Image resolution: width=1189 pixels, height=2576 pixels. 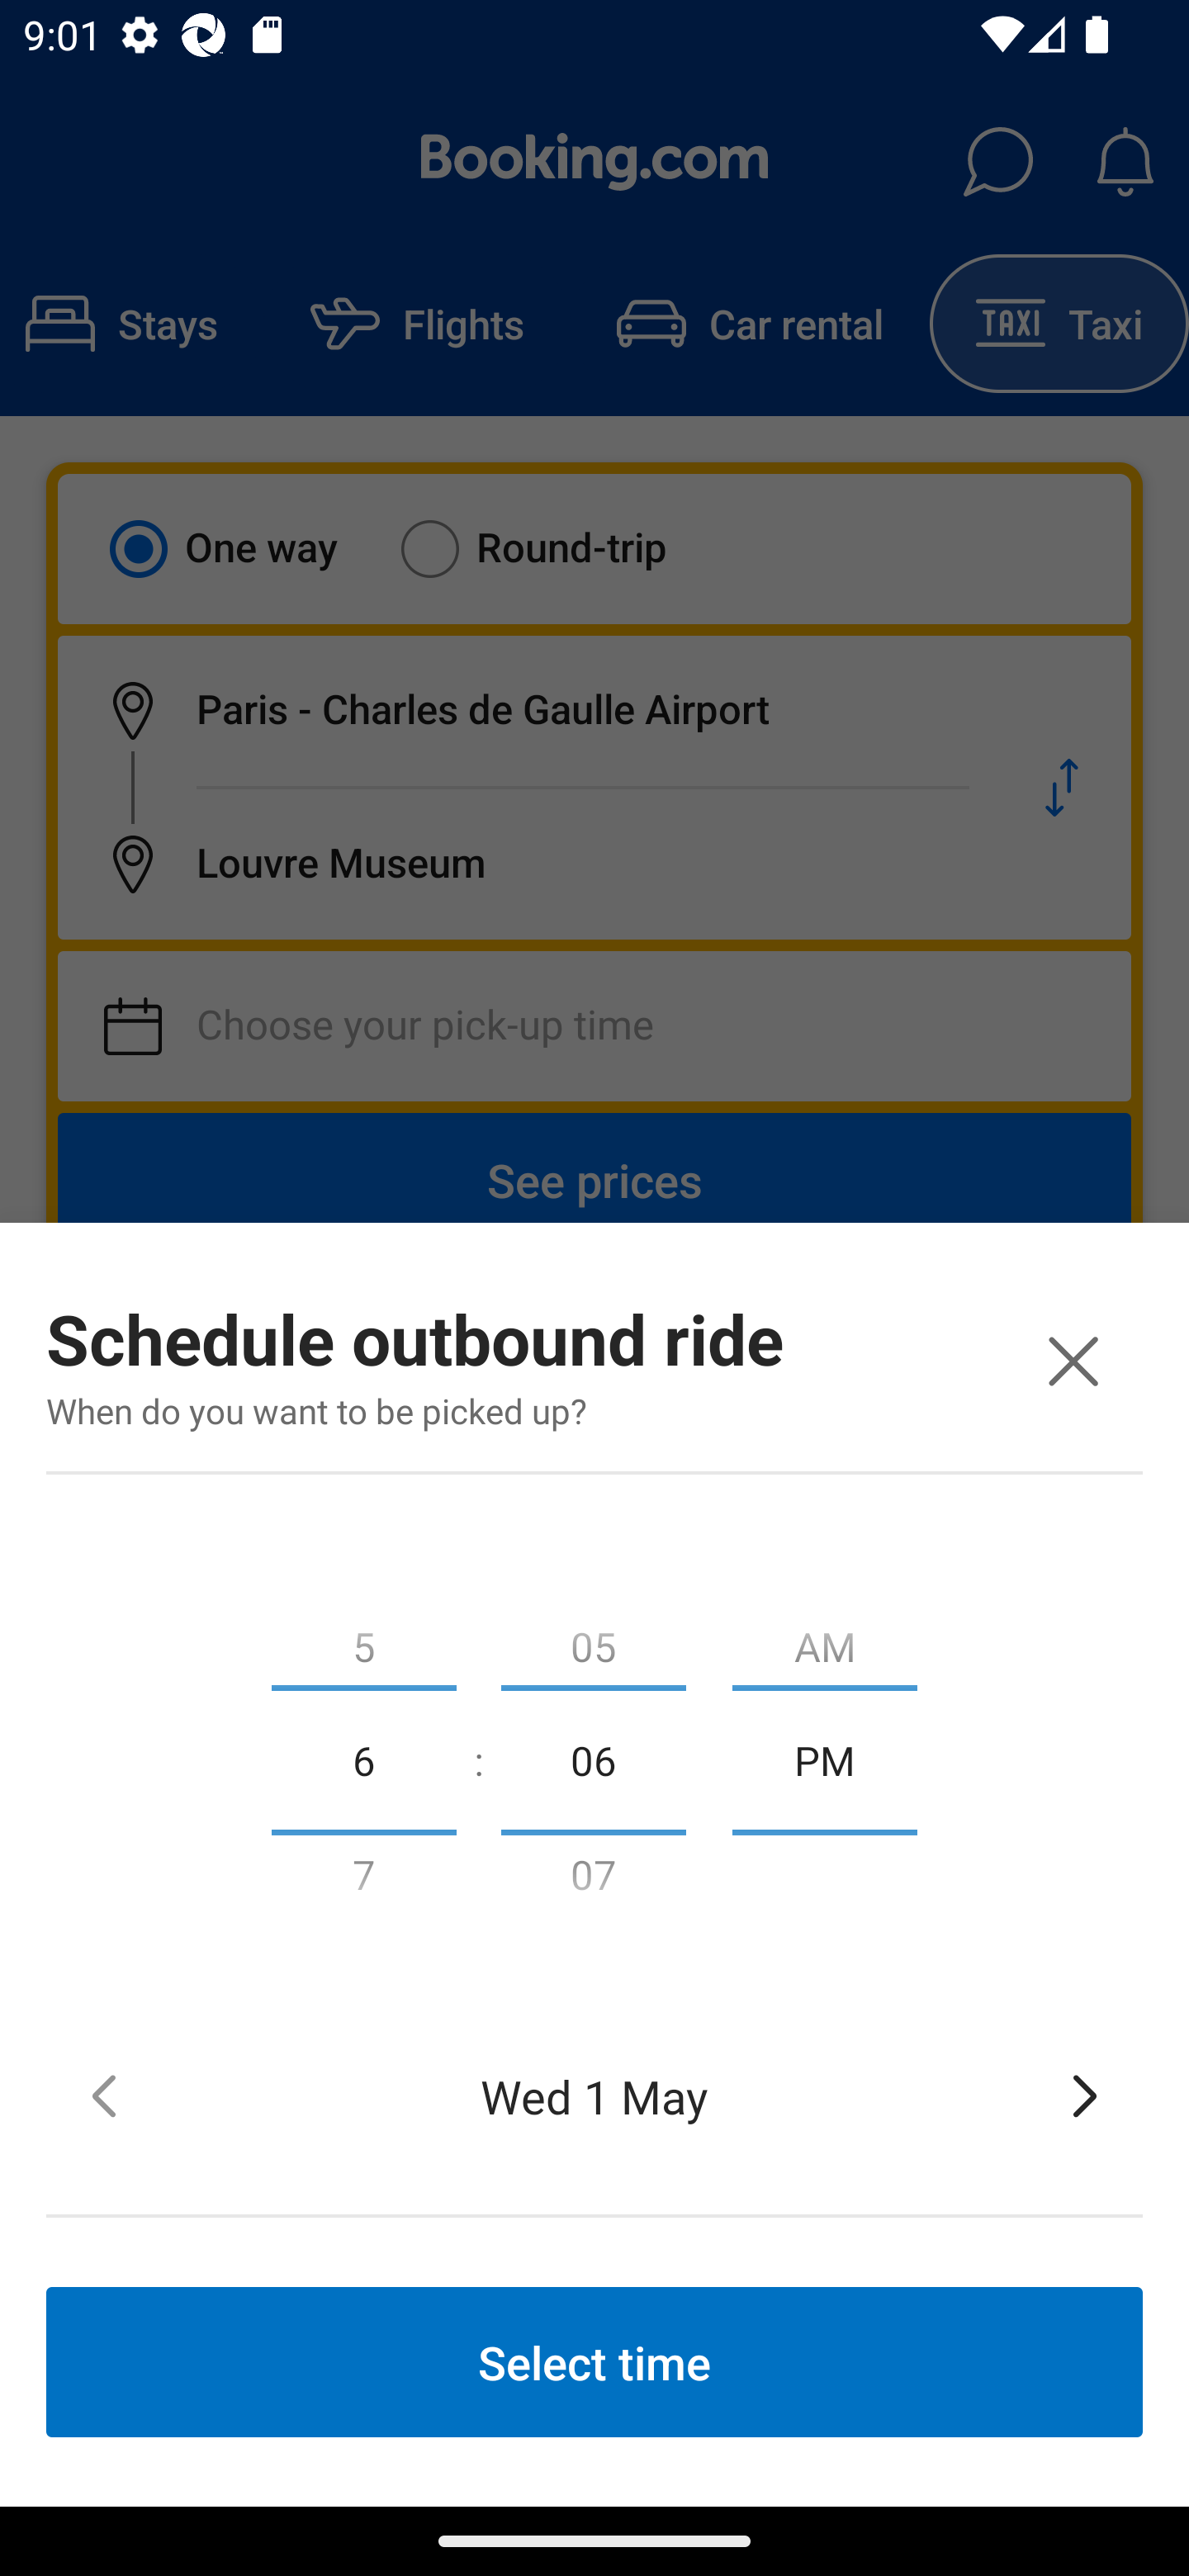 What do you see at coordinates (363, 1759) in the screenshot?
I see `6` at bounding box center [363, 1759].